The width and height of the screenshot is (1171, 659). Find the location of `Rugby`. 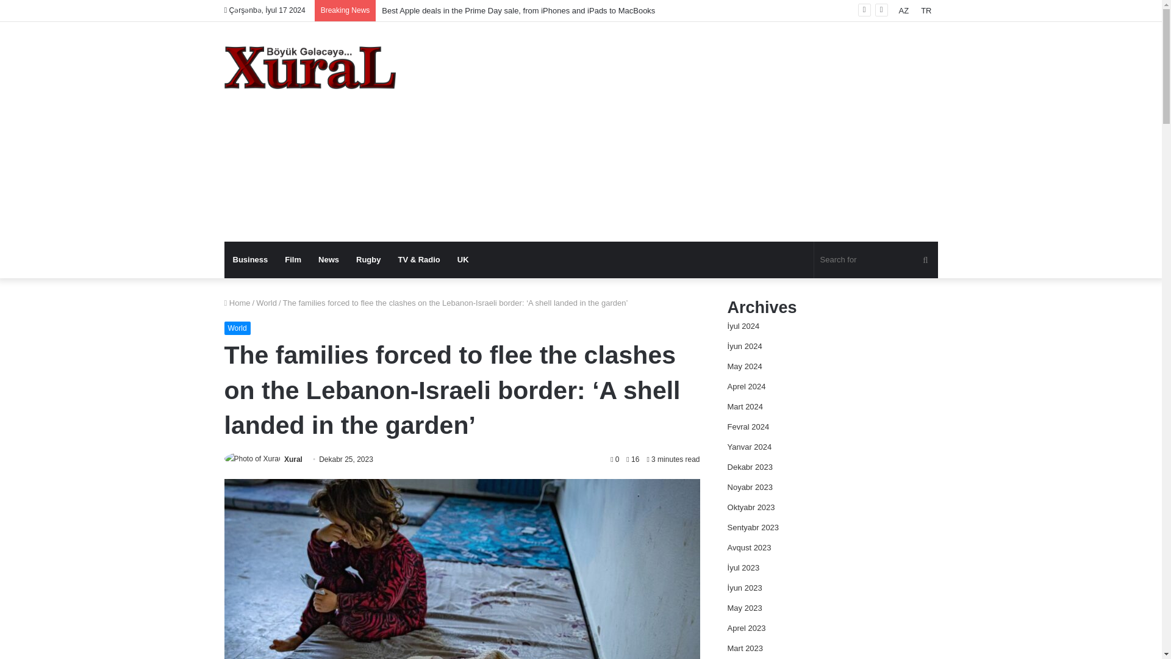

Rugby is located at coordinates (368, 260).